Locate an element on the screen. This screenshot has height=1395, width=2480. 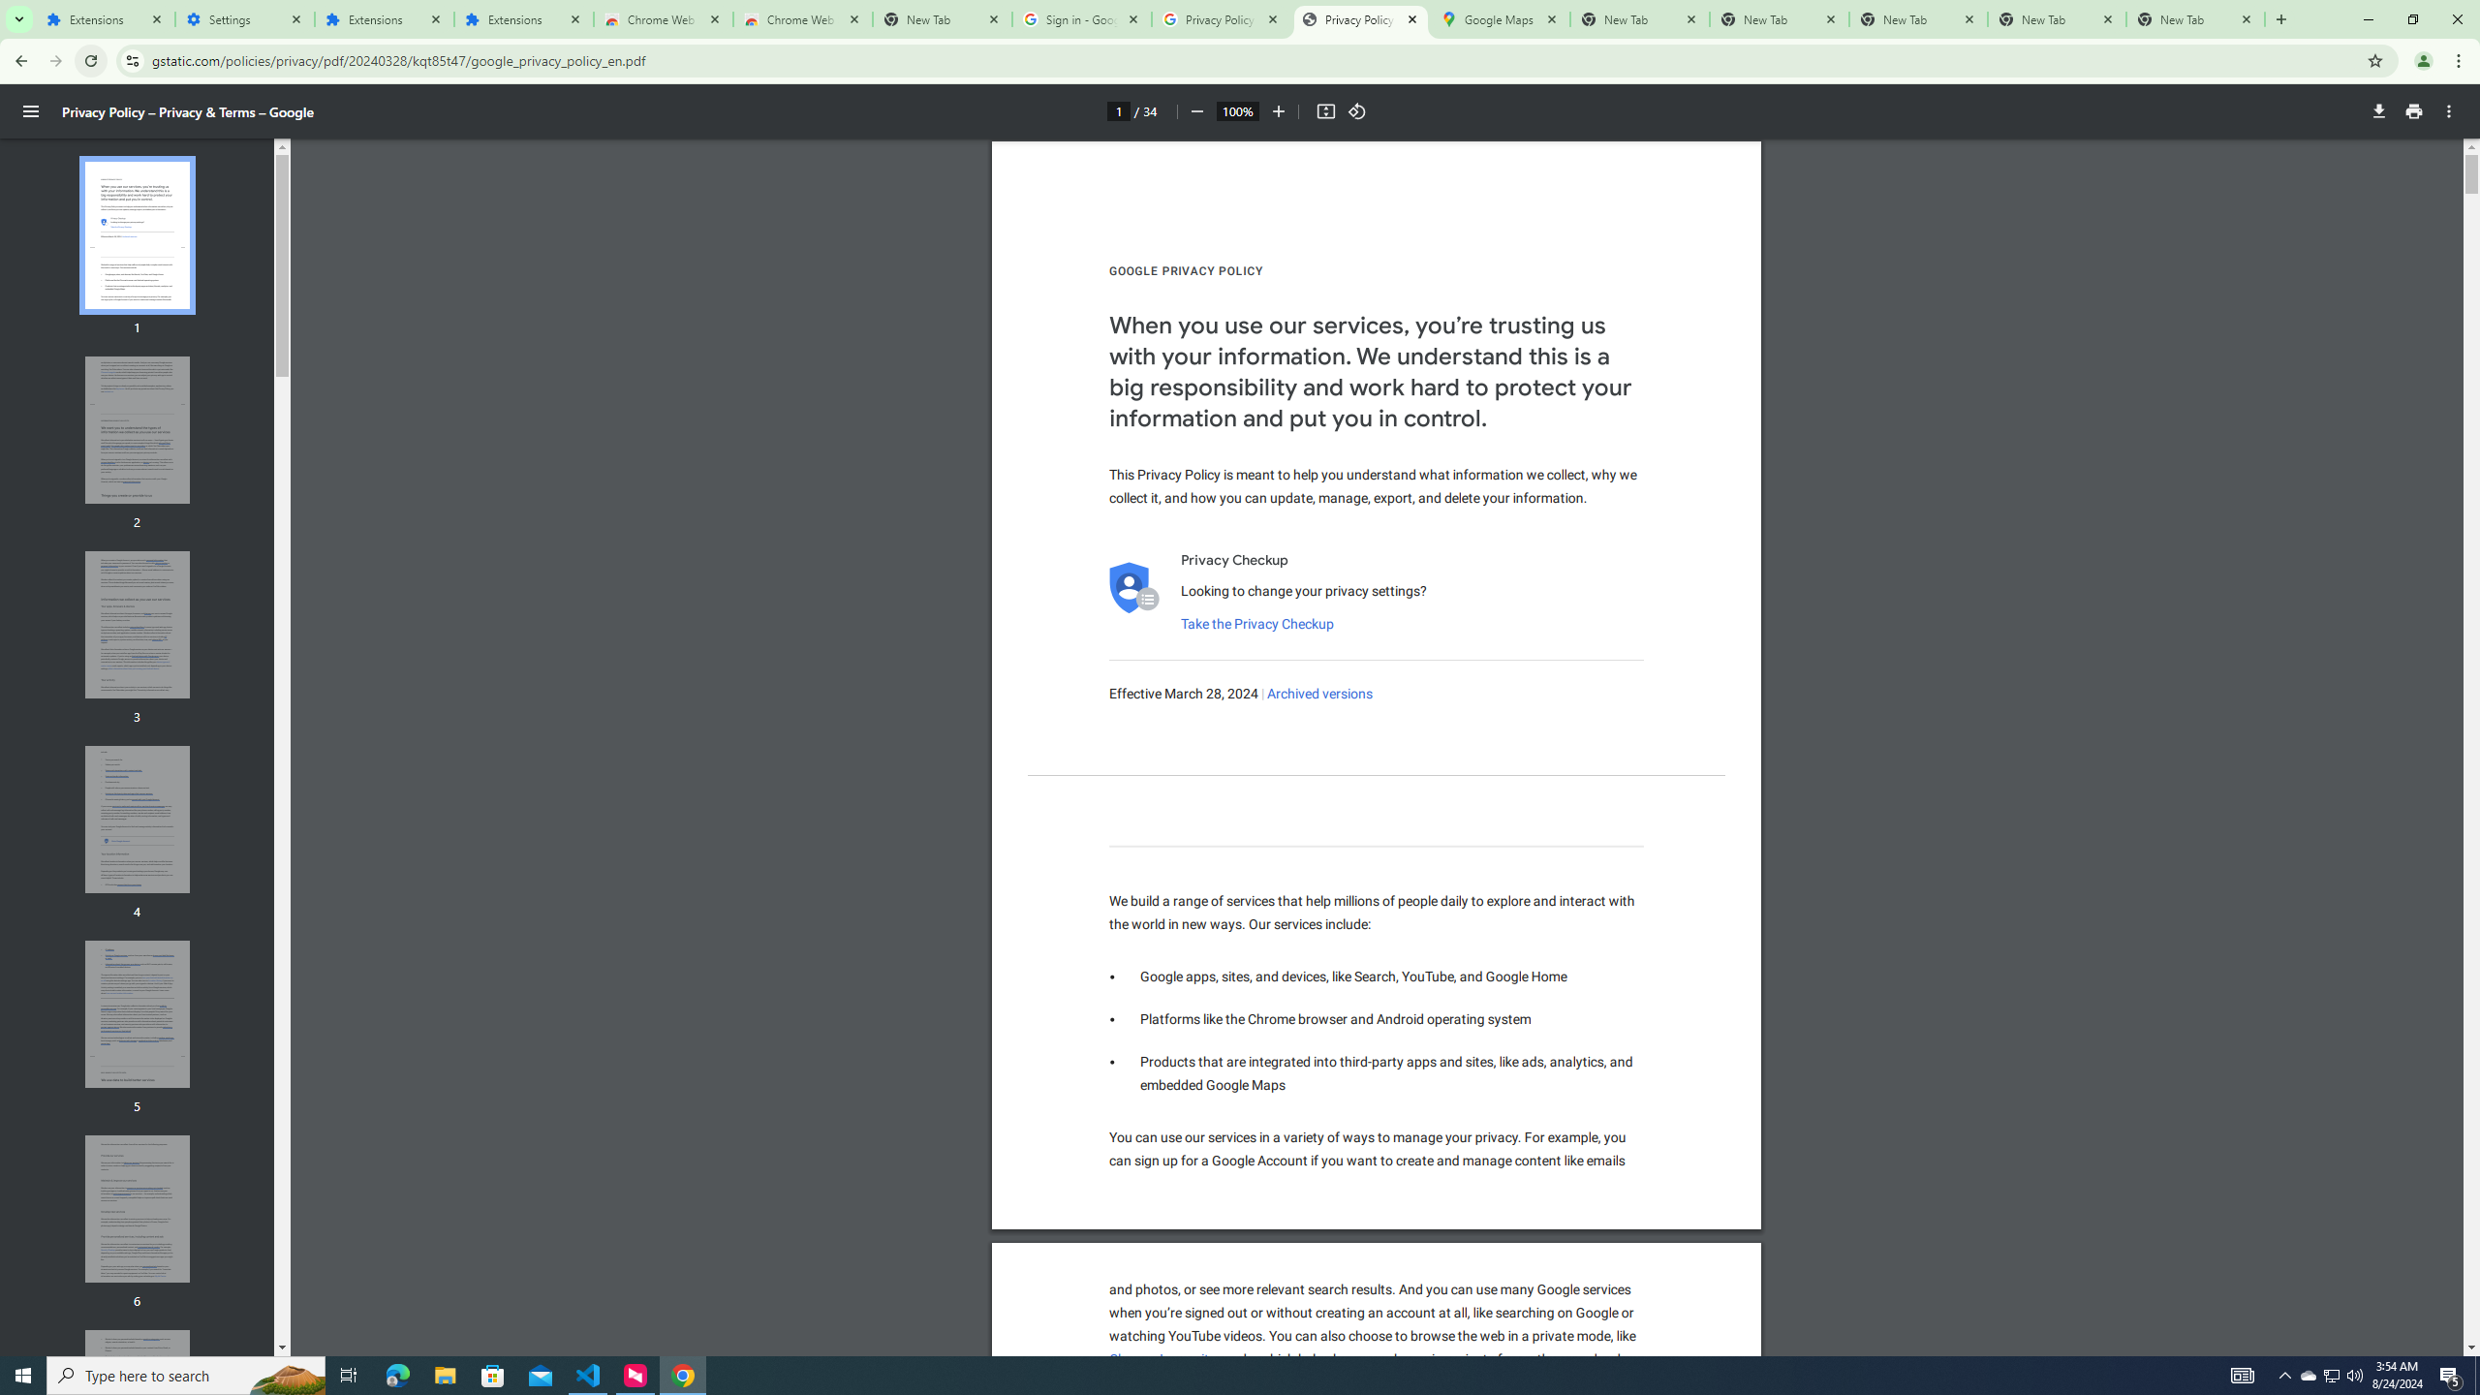
Menu is located at coordinates (31, 111).